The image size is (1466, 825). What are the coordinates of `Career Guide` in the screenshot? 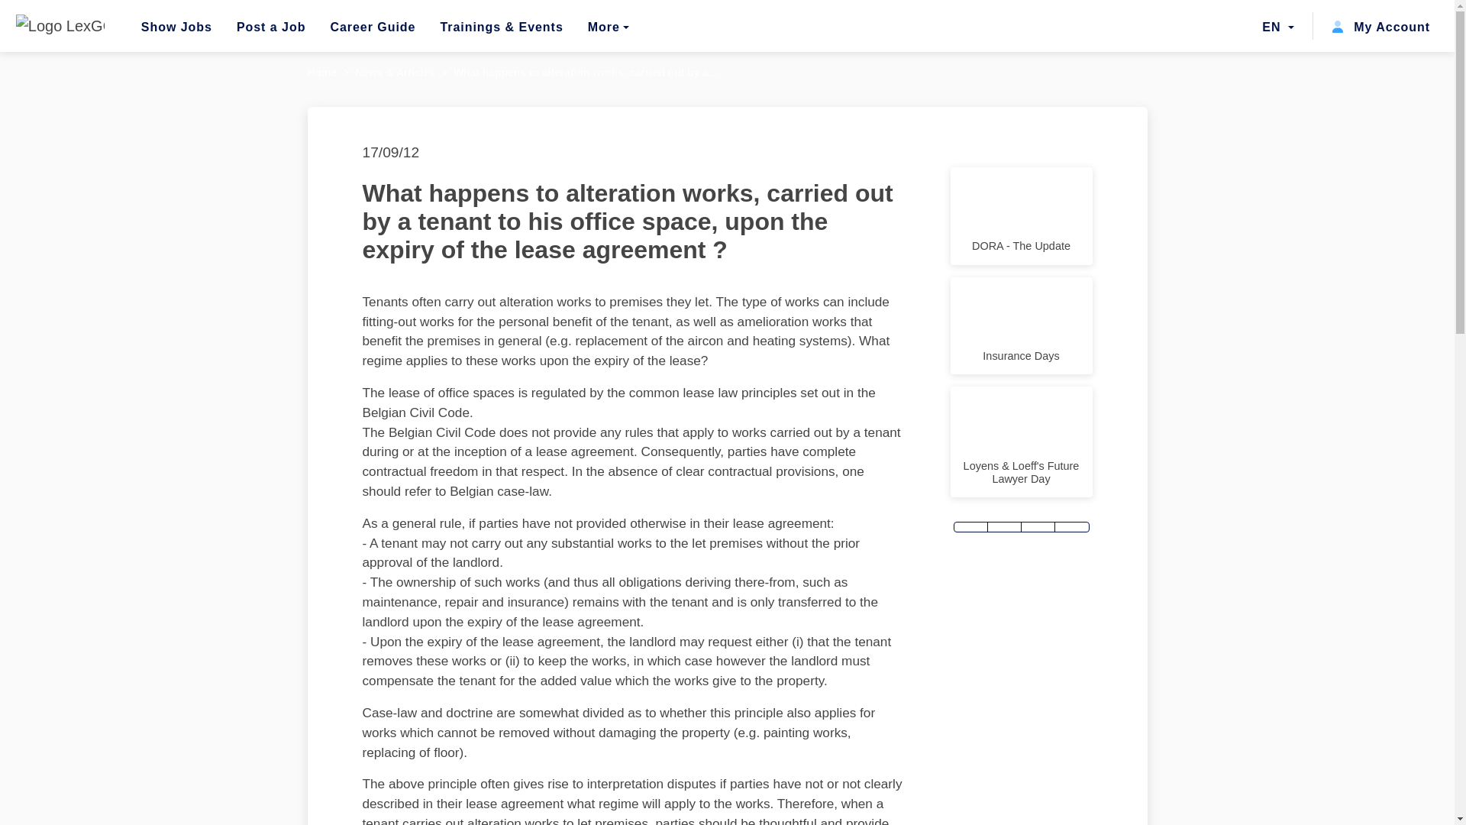 It's located at (373, 26).